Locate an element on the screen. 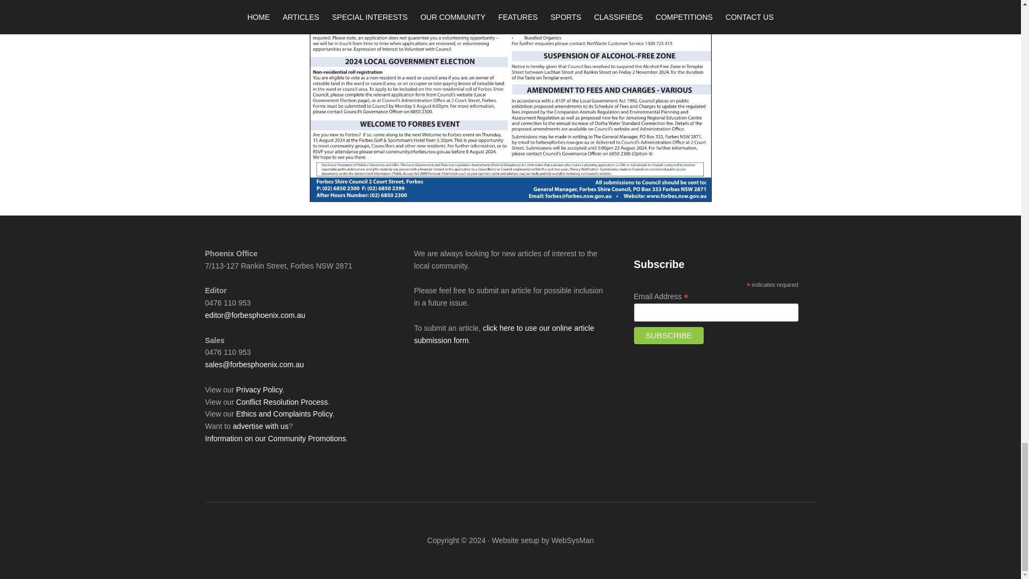  Conflict Resolution Process is located at coordinates (282, 402).